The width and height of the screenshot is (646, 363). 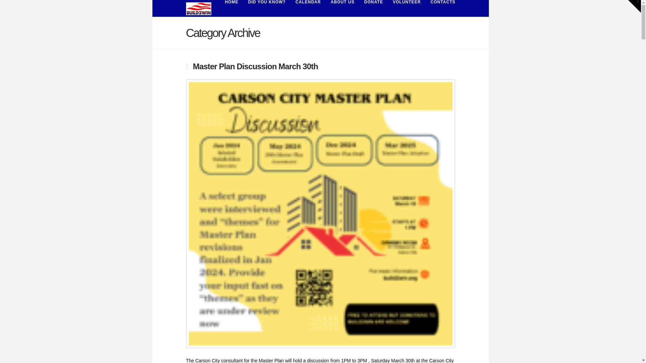 I want to click on DID YOU KNOW?, so click(x=267, y=8).